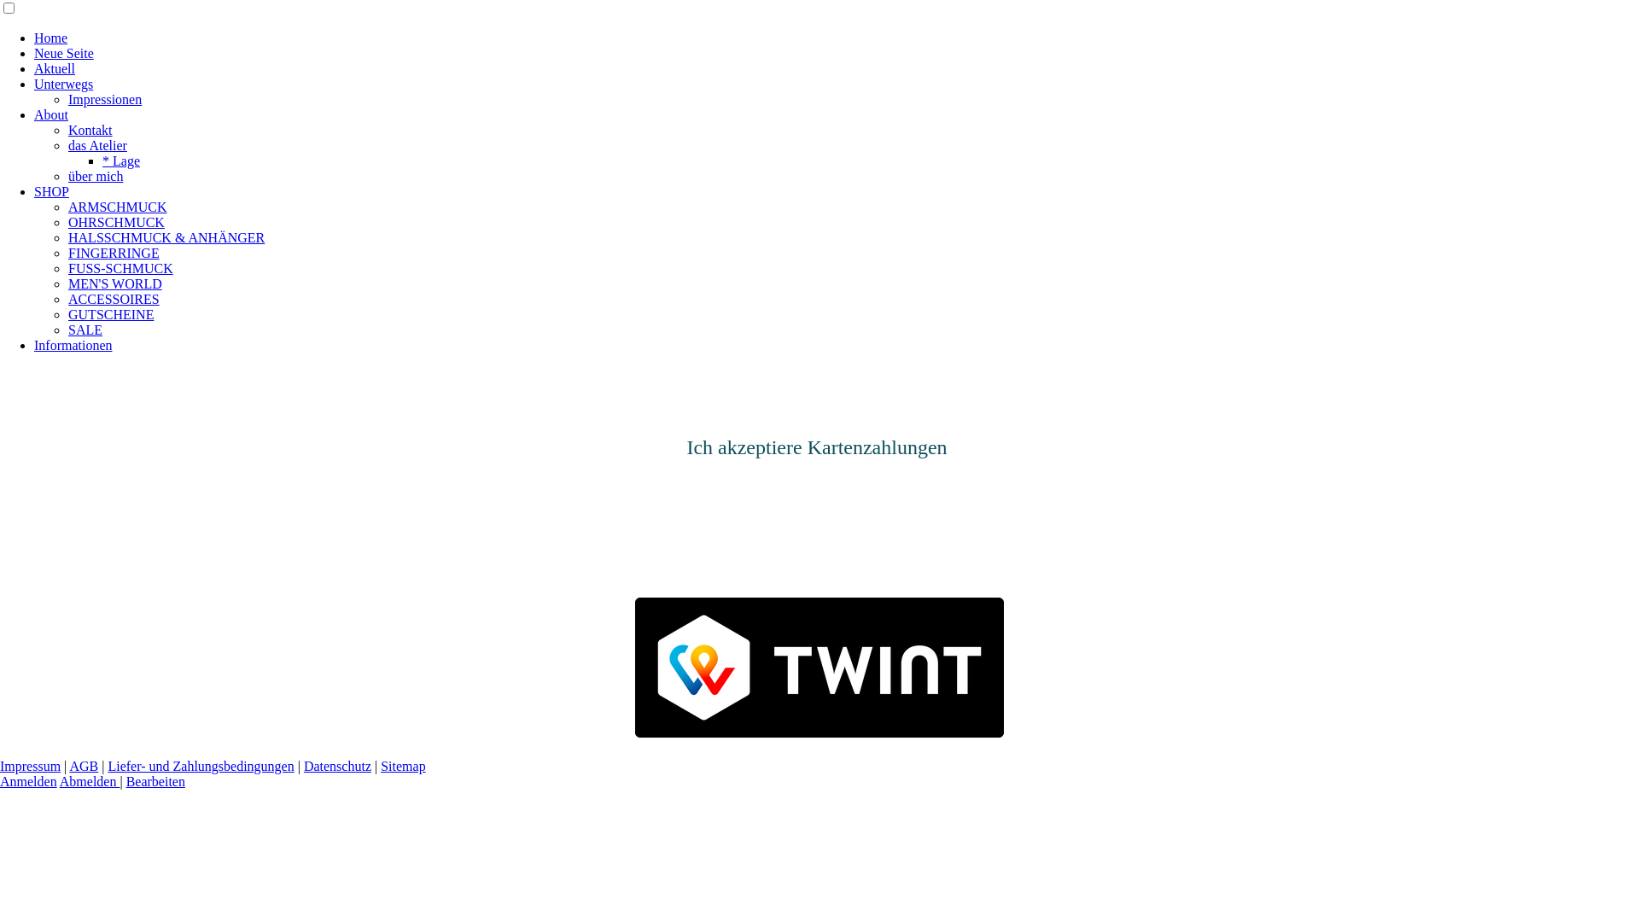 The height and width of the screenshot is (922, 1639). What do you see at coordinates (51, 114) in the screenshot?
I see `About` at bounding box center [51, 114].